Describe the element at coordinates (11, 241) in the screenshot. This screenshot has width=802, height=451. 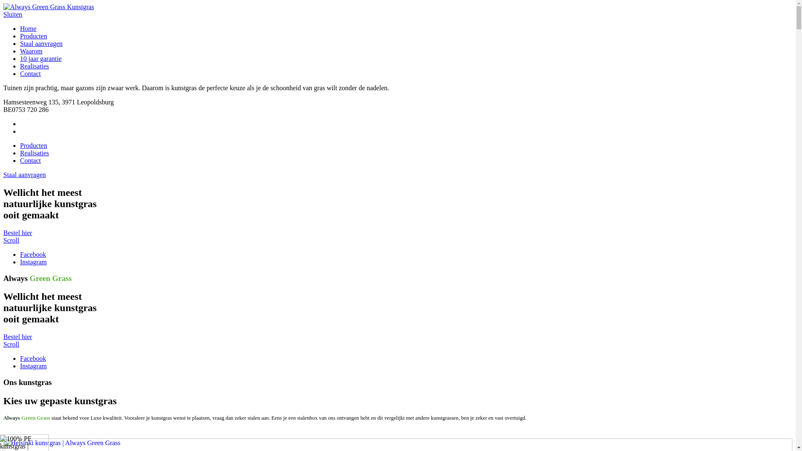
I see `Scroll` at that location.